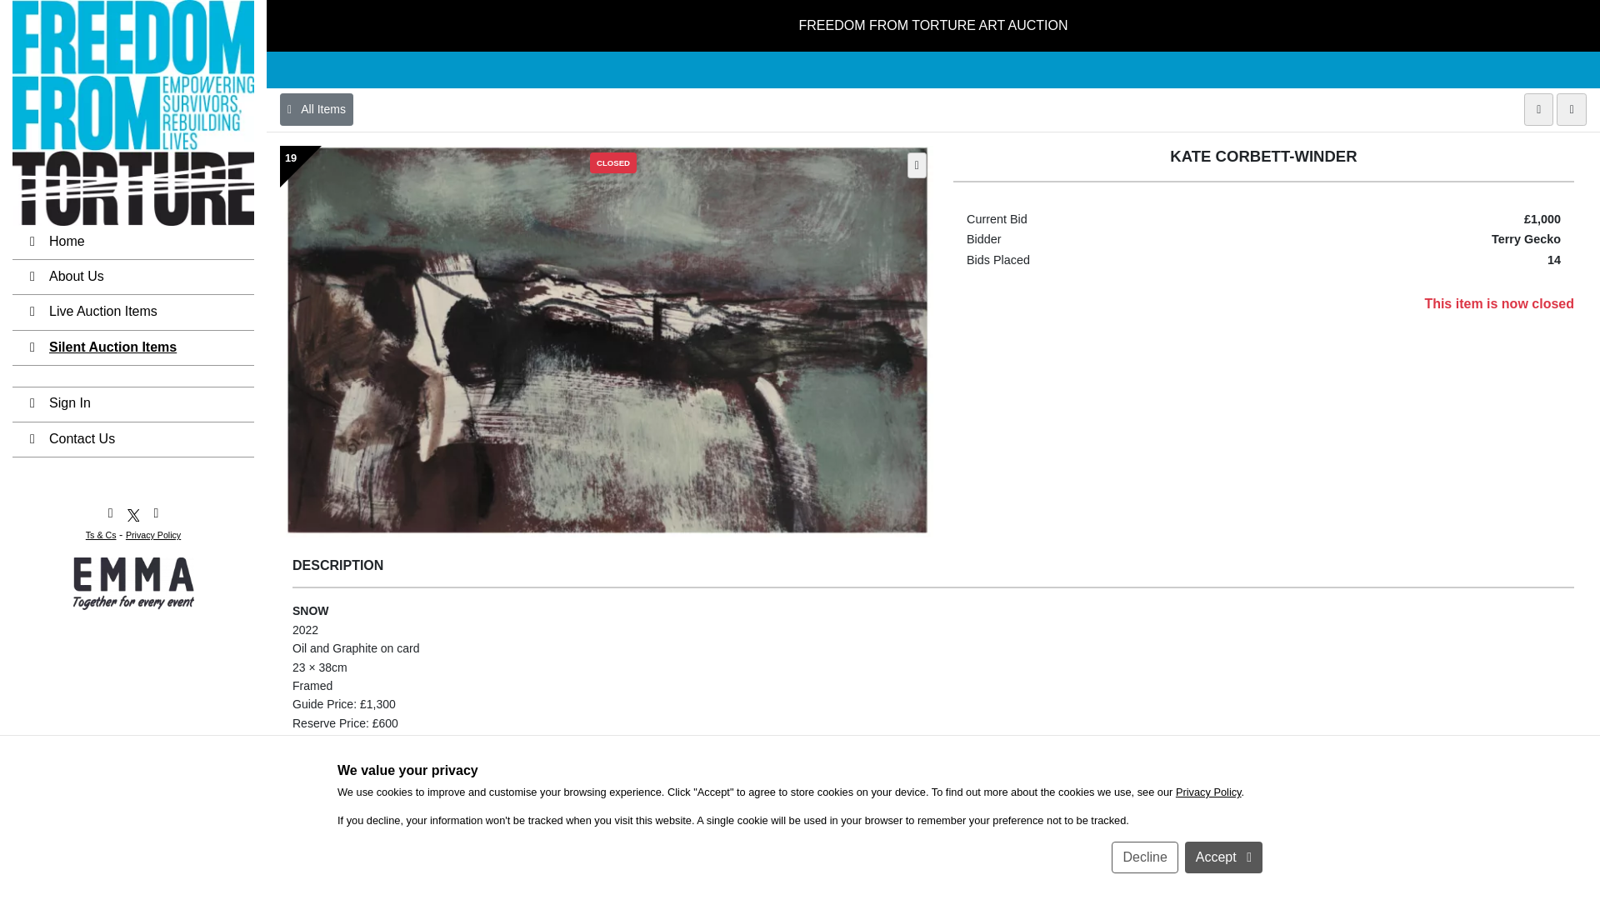 The height and width of the screenshot is (900, 1600). What do you see at coordinates (317, 110) in the screenshot?
I see `All Items` at bounding box center [317, 110].